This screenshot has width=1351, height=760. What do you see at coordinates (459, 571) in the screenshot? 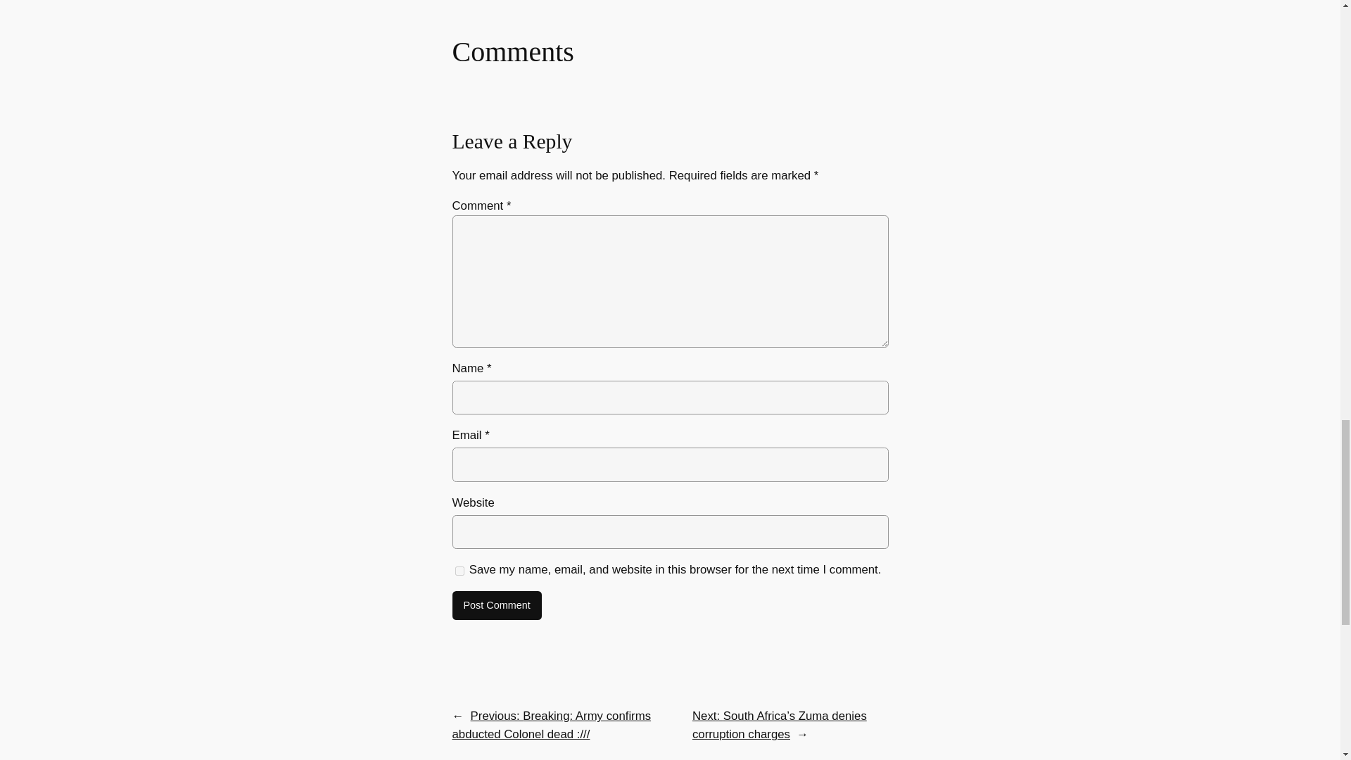
I see `yes` at bounding box center [459, 571].